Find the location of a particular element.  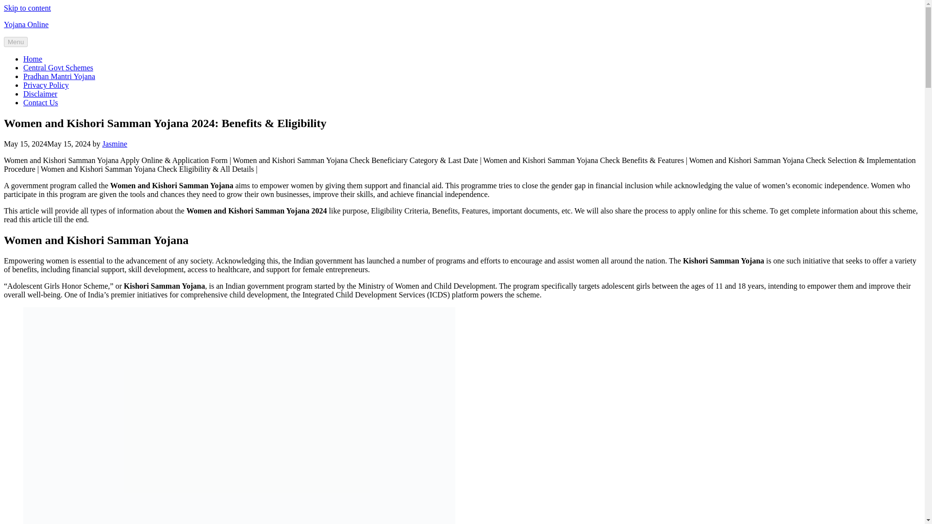

Yojana Online is located at coordinates (26, 24).